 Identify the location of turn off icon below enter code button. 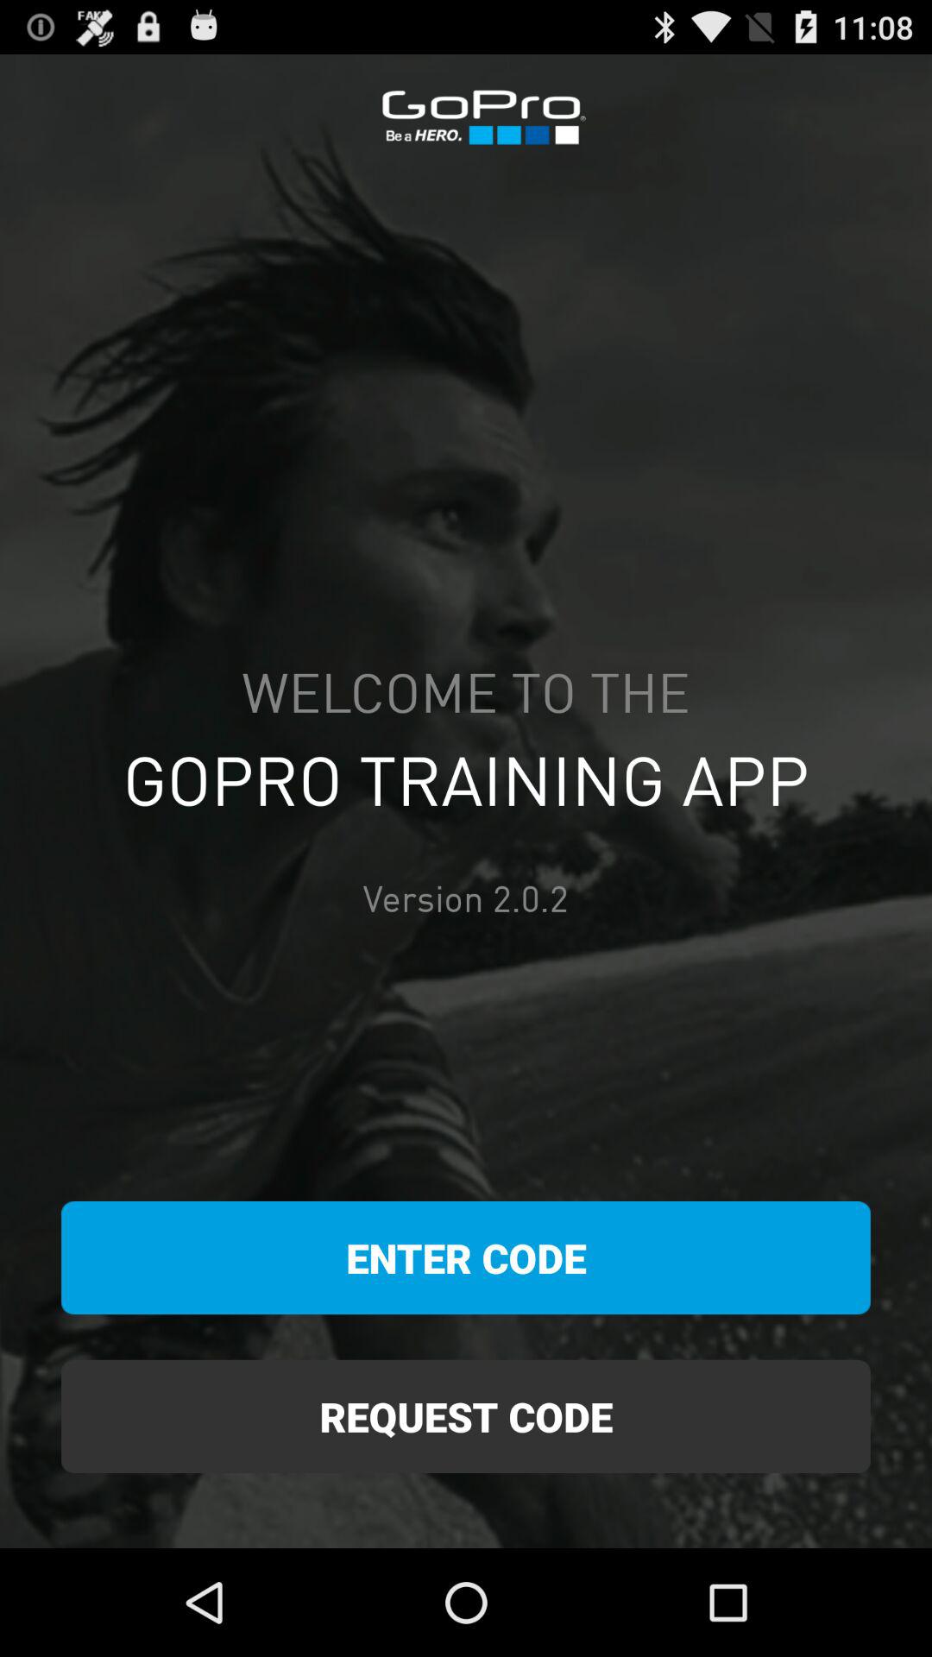
(466, 1416).